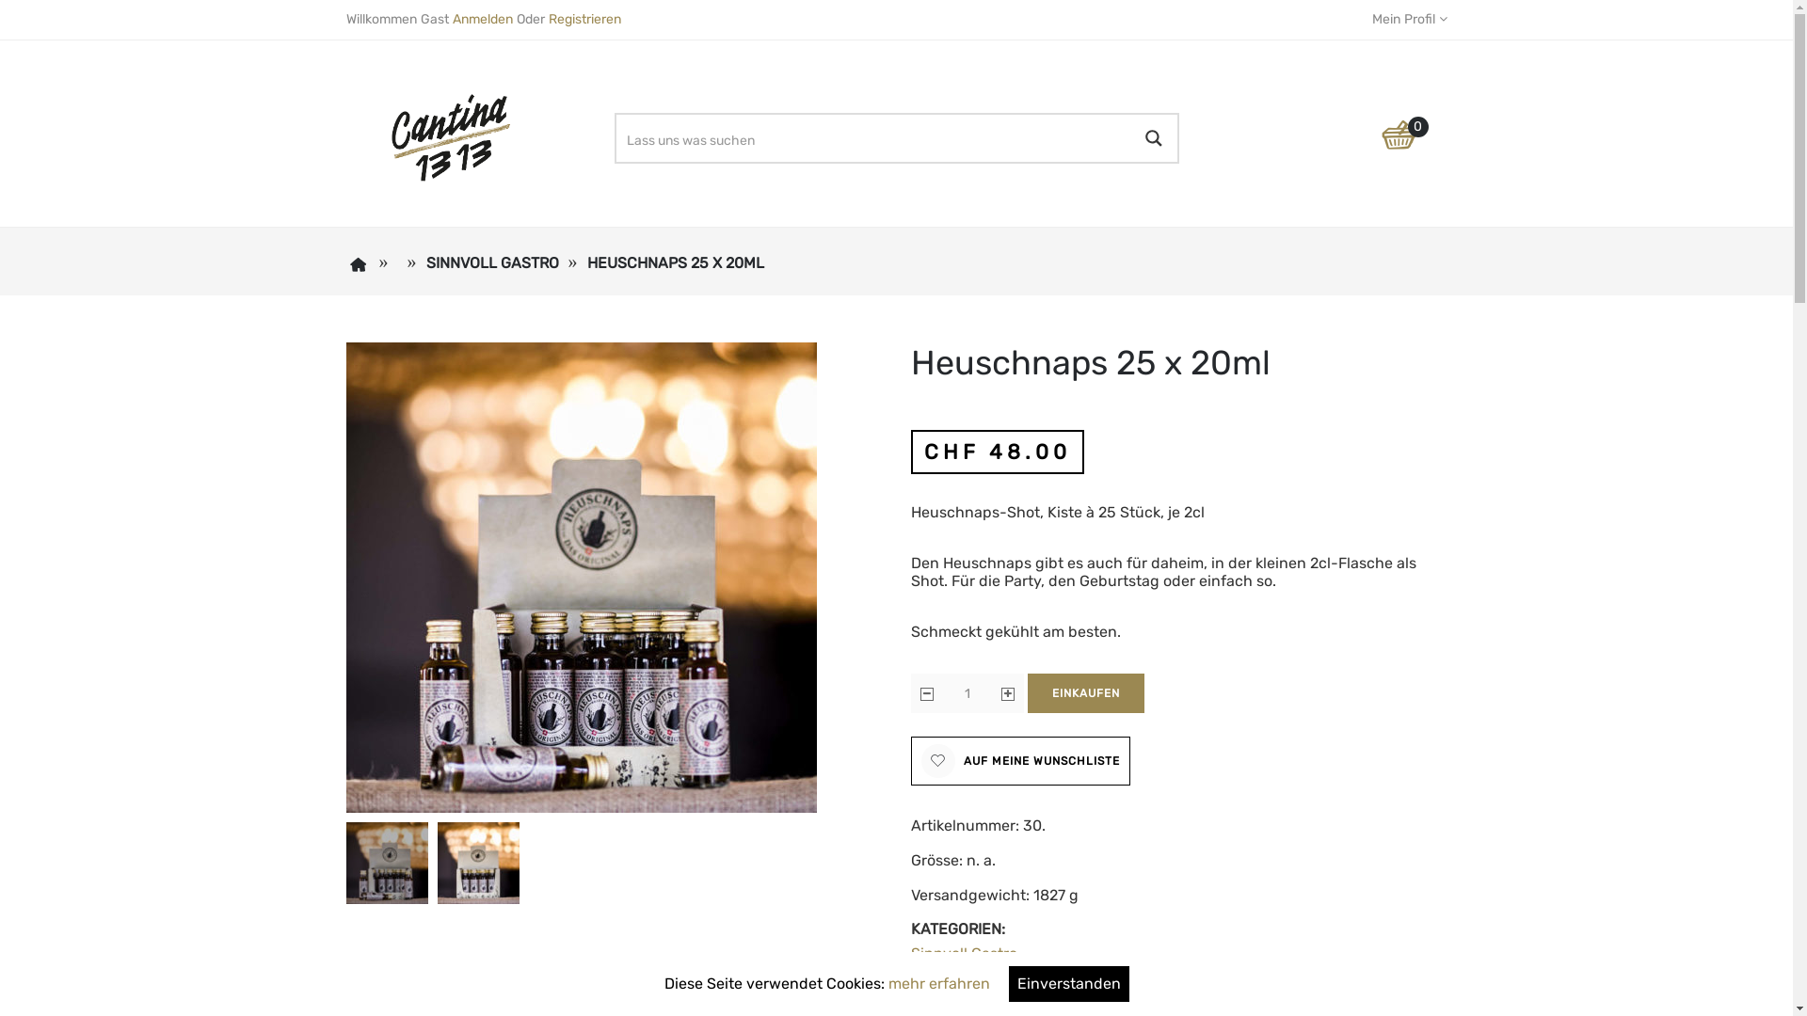 The height and width of the screenshot is (1016, 1807). Describe the element at coordinates (1086, 692) in the screenshot. I see `EINKAUFEN` at that location.